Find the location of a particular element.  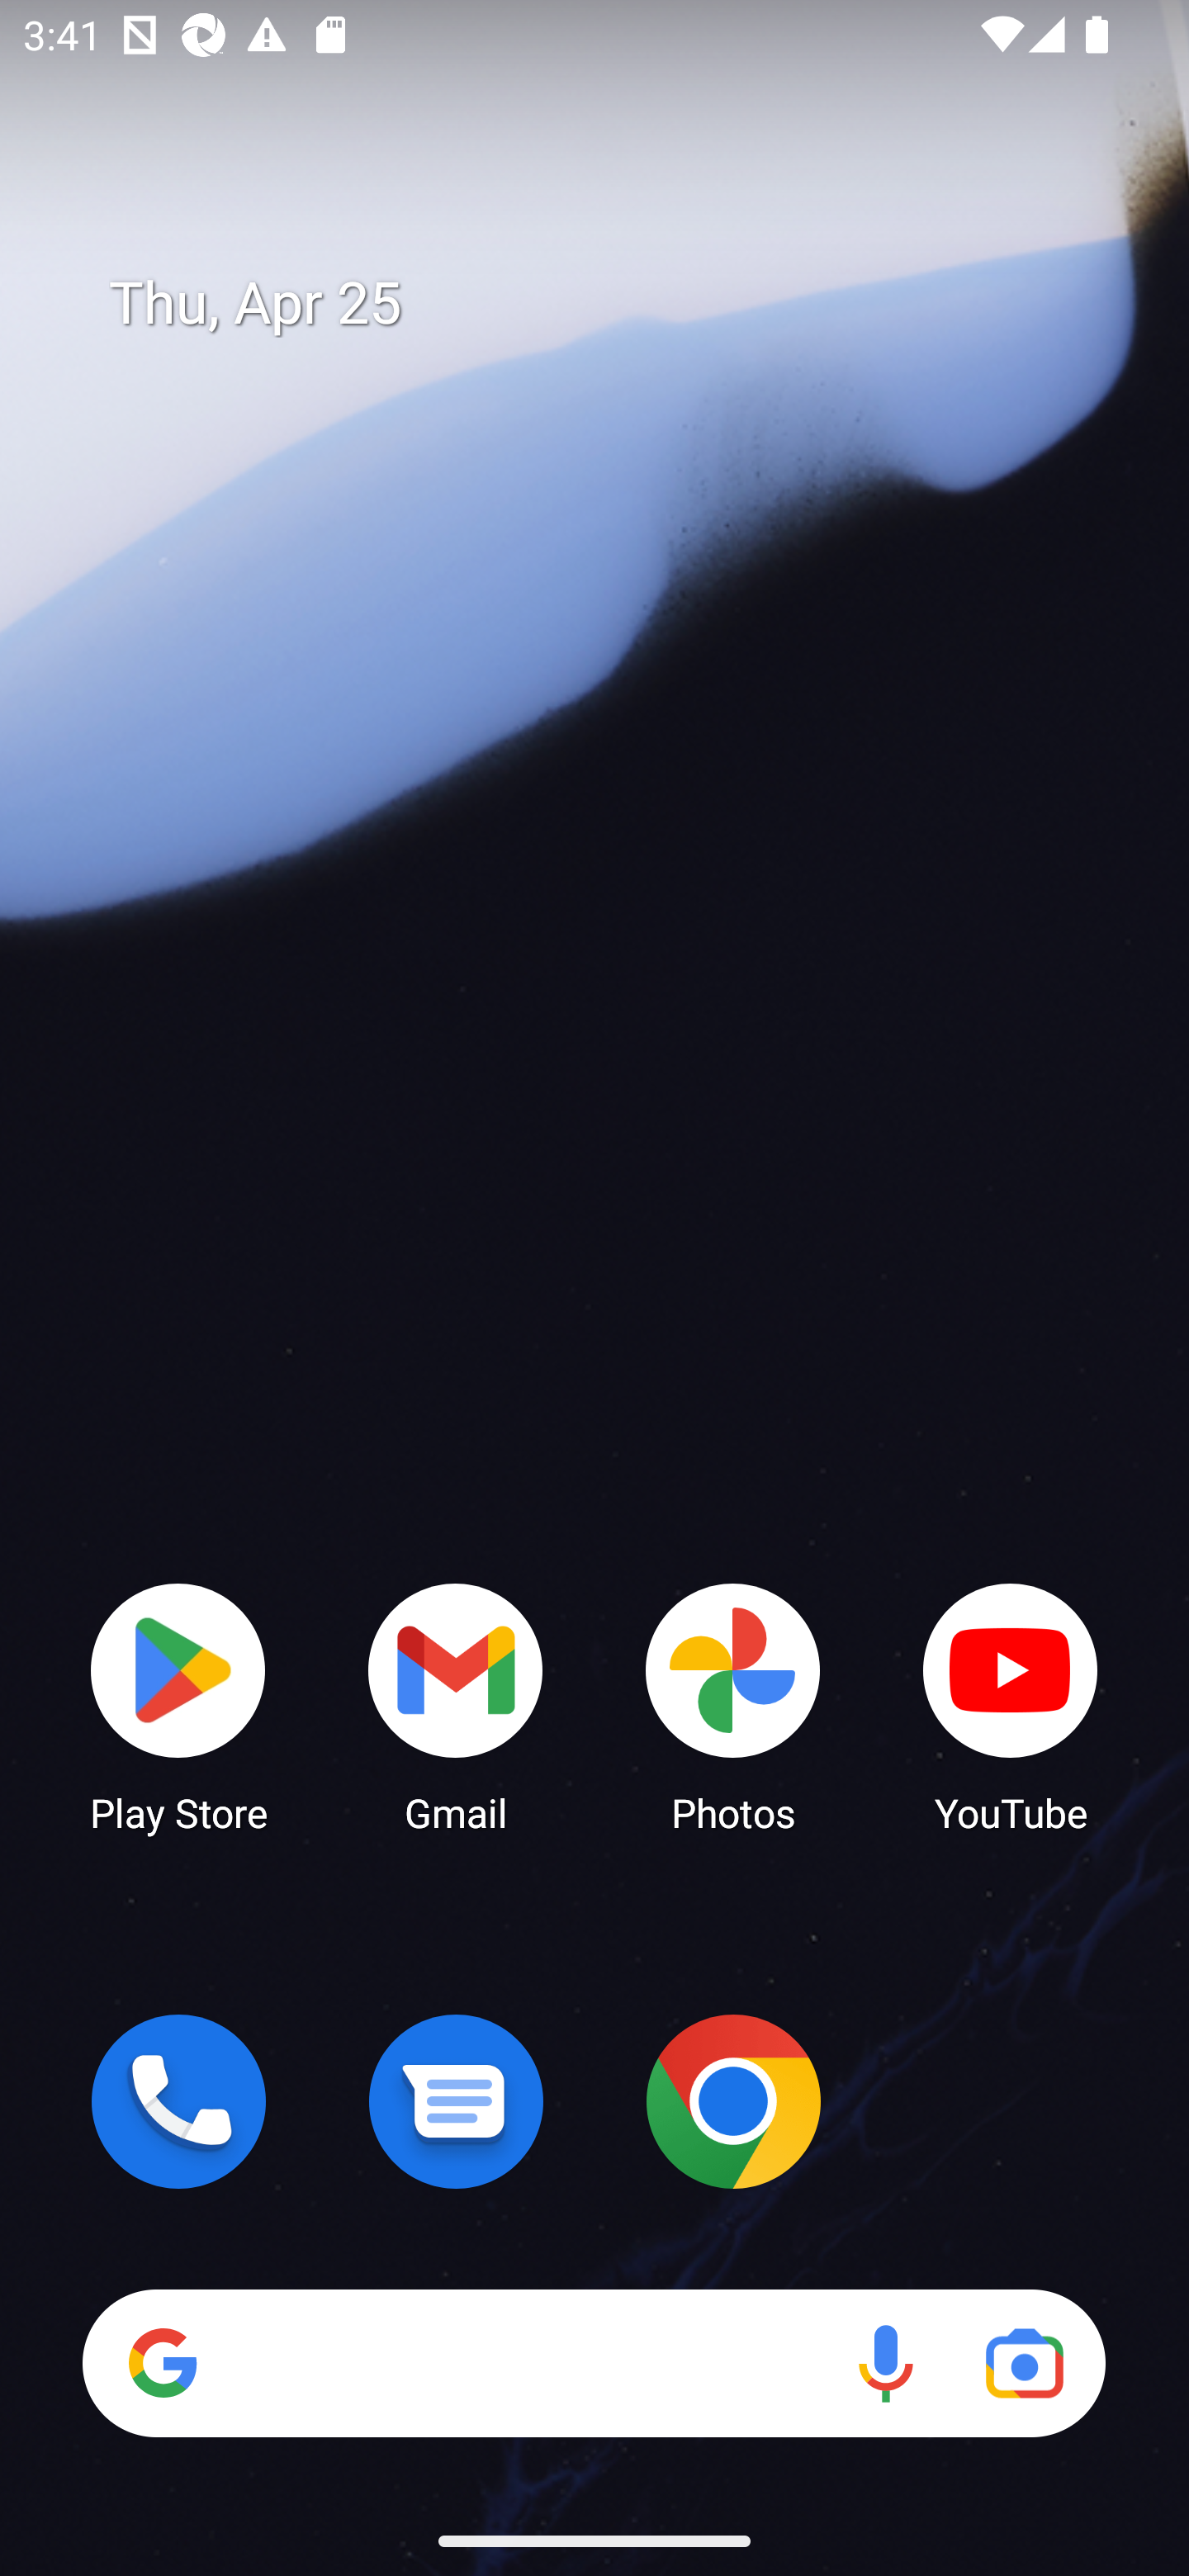

Search Voice search Google Lens is located at coordinates (594, 2363).